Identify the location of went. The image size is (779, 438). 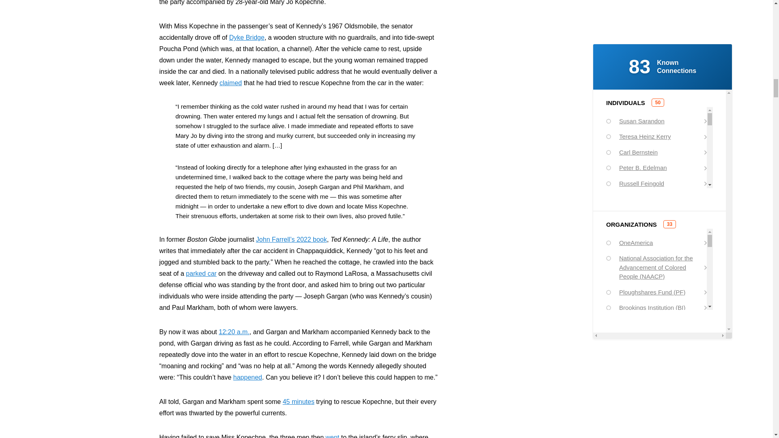
(333, 436).